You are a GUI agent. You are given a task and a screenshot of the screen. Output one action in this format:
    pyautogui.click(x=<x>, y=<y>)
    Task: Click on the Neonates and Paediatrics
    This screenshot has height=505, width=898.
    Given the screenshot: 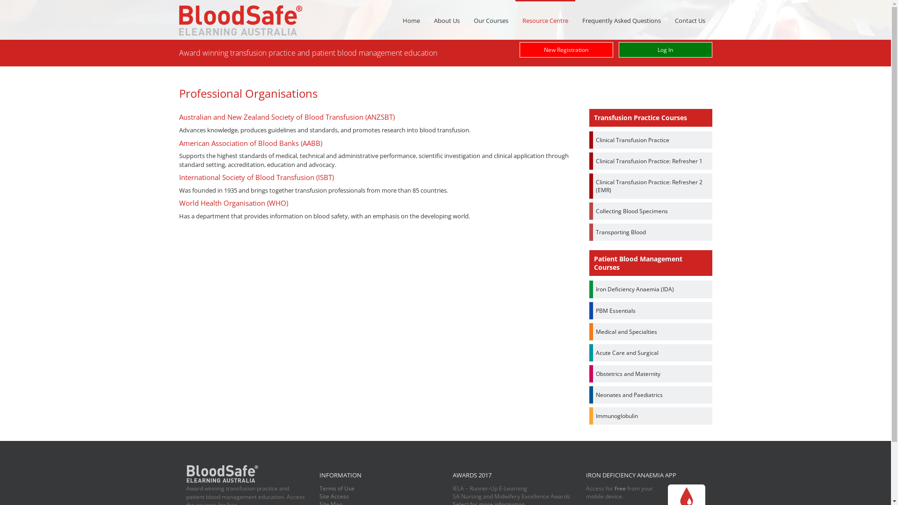 What is the action you would take?
    pyautogui.click(x=651, y=395)
    